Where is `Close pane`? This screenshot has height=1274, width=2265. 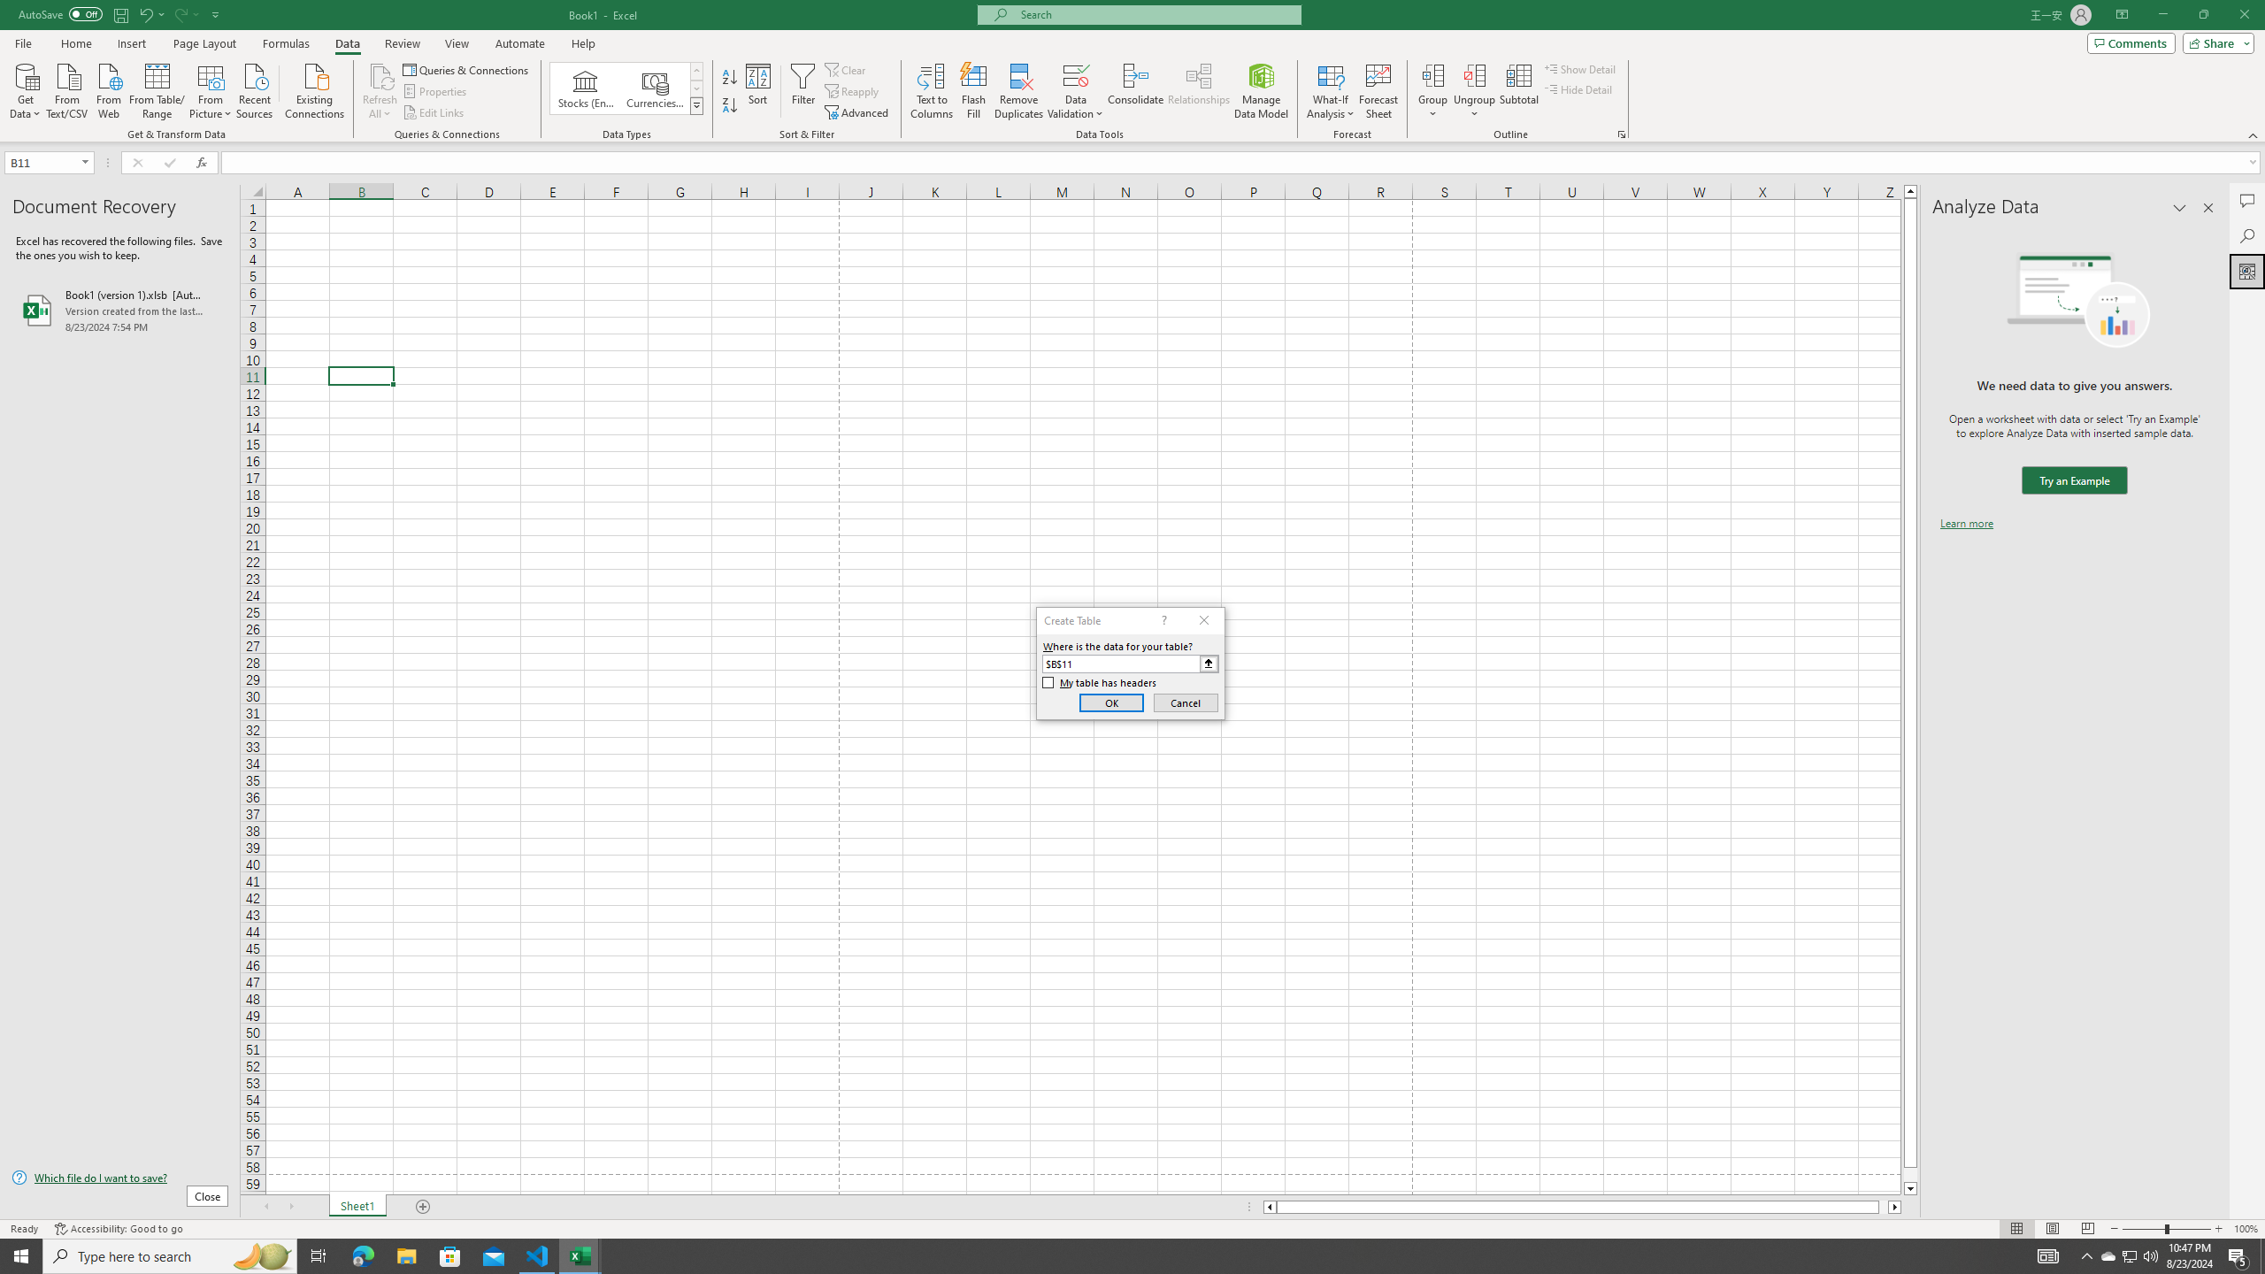
Close pane is located at coordinates (2208, 208).